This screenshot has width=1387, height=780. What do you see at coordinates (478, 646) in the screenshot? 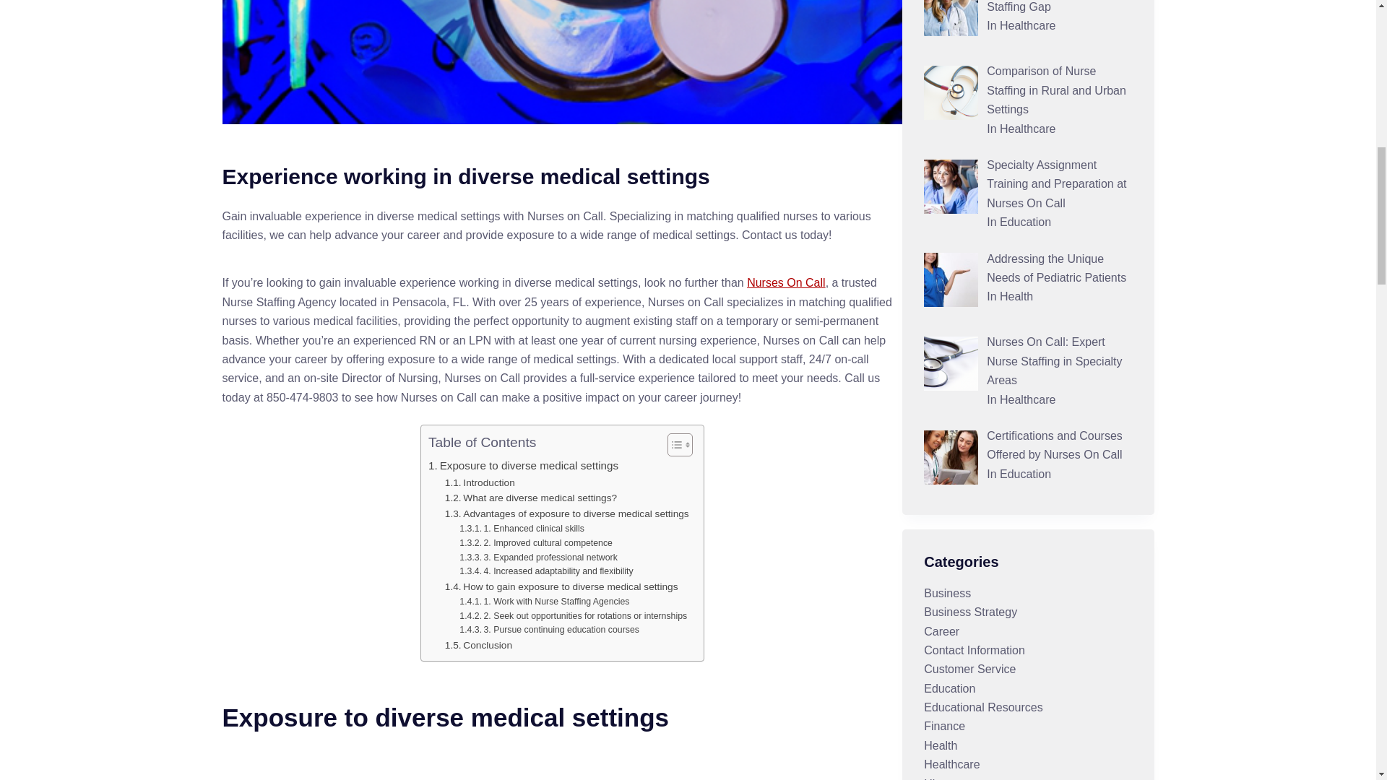
I see `Conclusion` at bounding box center [478, 646].